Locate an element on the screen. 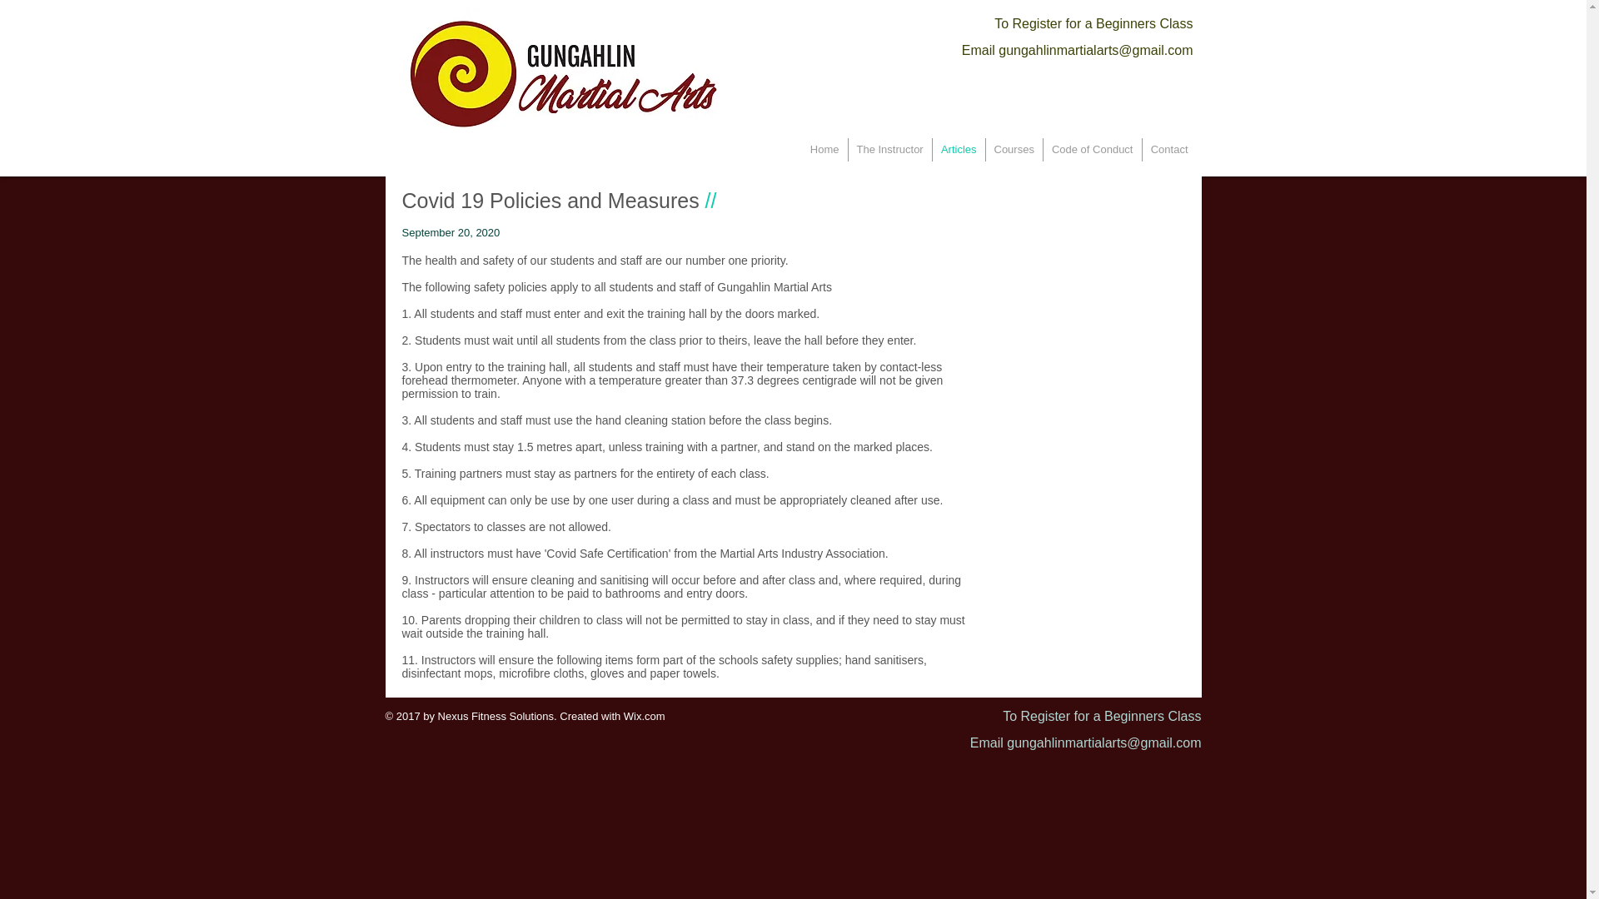 The height and width of the screenshot is (899, 1599). The Instructor is located at coordinates (889, 150).